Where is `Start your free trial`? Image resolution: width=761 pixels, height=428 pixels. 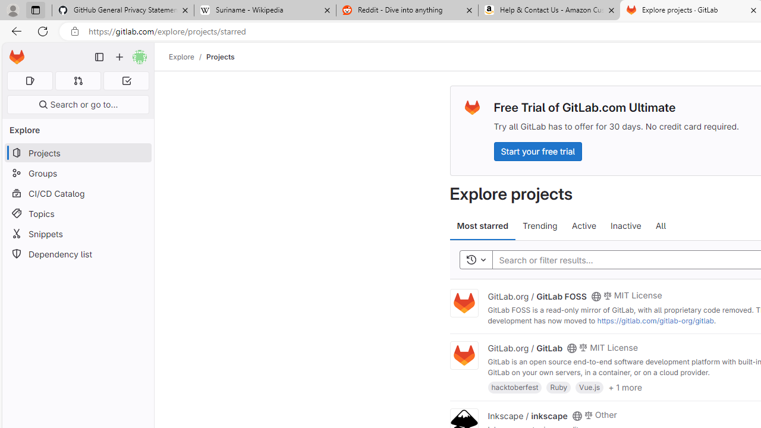 Start your free trial is located at coordinates (537, 151).